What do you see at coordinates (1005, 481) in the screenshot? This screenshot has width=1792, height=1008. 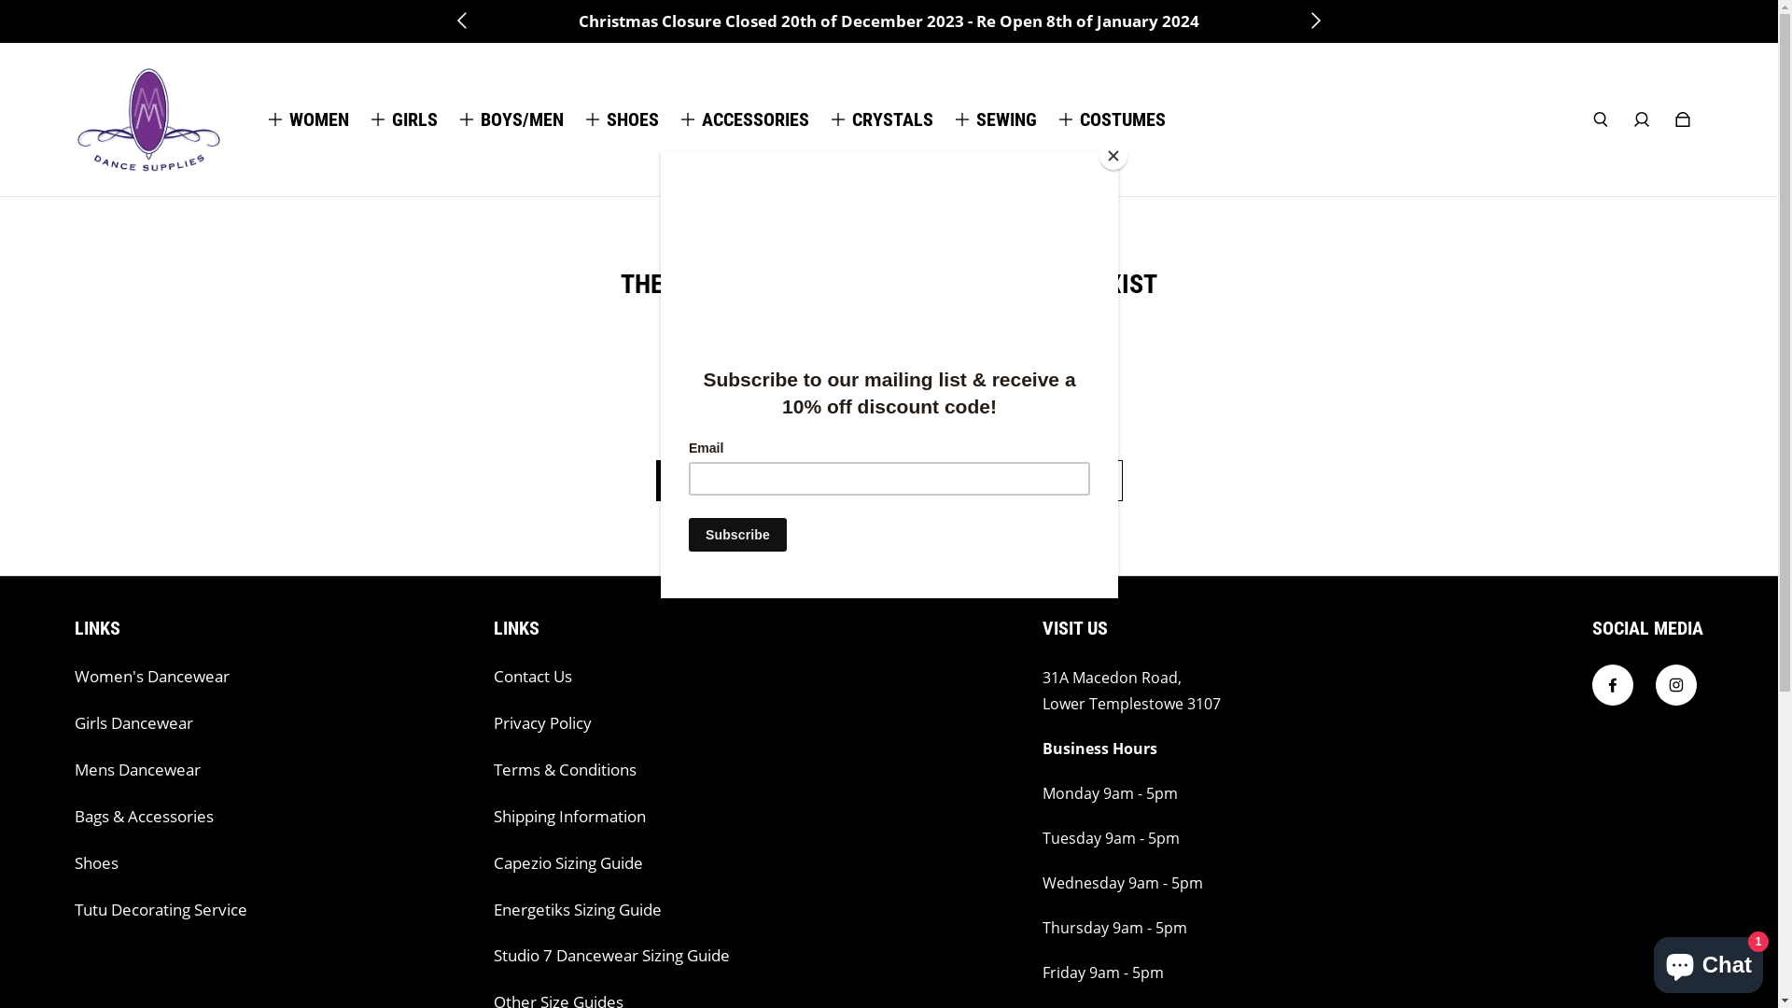 I see `RETURN TO SHOP` at bounding box center [1005, 481].